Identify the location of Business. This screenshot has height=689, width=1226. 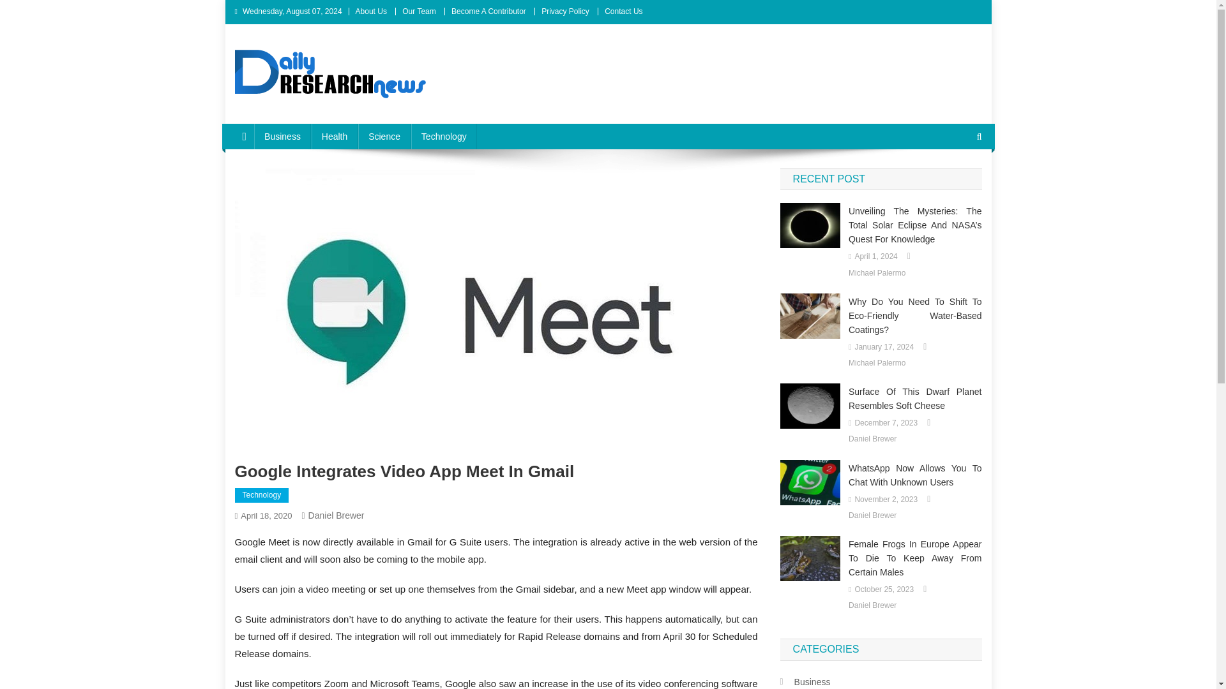
(282, 137).